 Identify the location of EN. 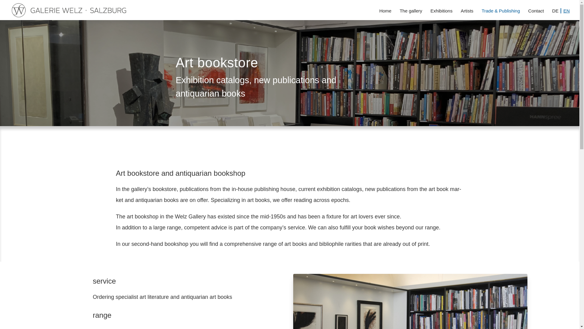
(566, 13).